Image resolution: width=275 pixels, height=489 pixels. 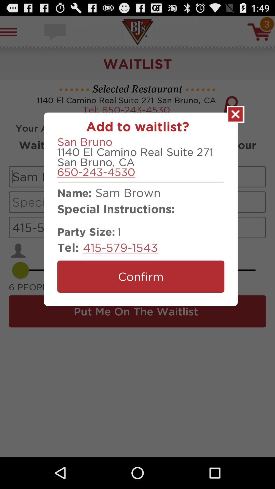 What do you see at coordinates (236, 114) in the screenshot?
I see `close the waitlist` at bounding box center [236, 114].